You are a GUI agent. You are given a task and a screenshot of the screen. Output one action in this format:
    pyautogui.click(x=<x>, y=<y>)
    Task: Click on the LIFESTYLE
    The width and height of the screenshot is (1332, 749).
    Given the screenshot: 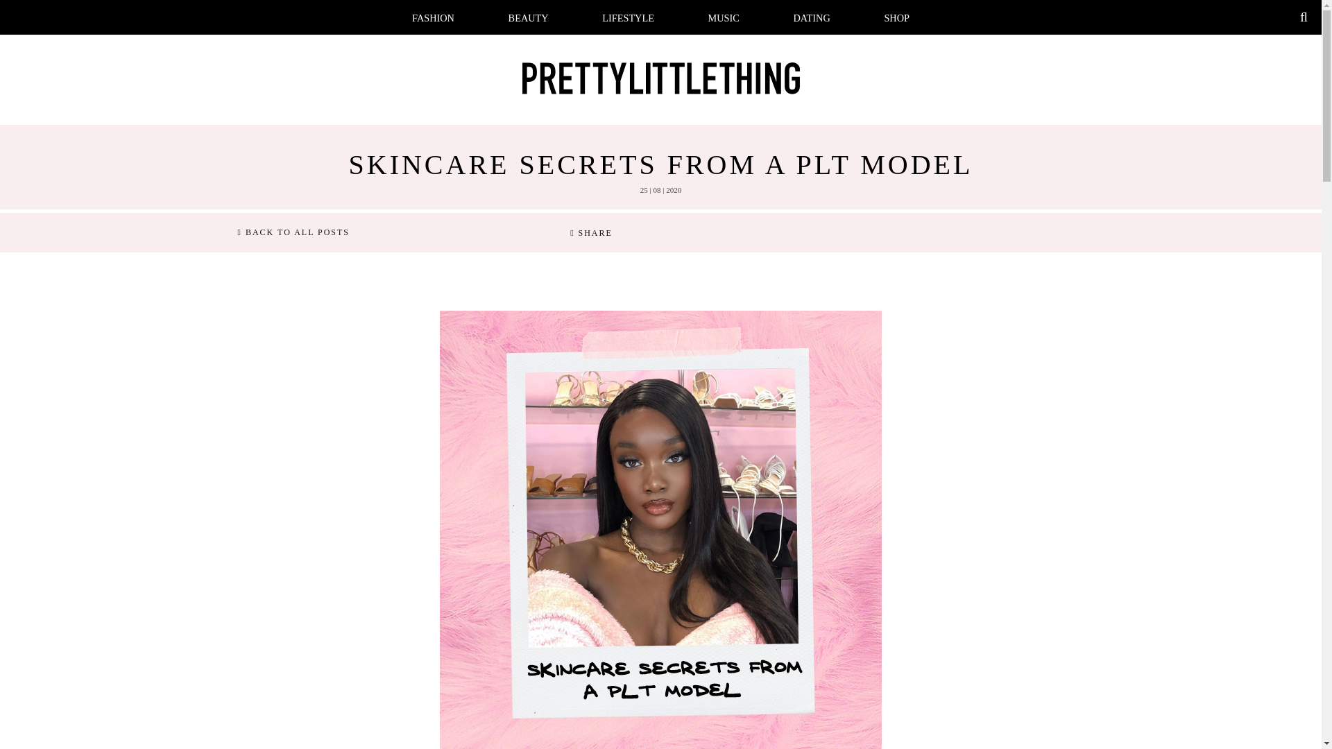 What is the action you would take?
    pyautogui.click(x=627, y=18)
    